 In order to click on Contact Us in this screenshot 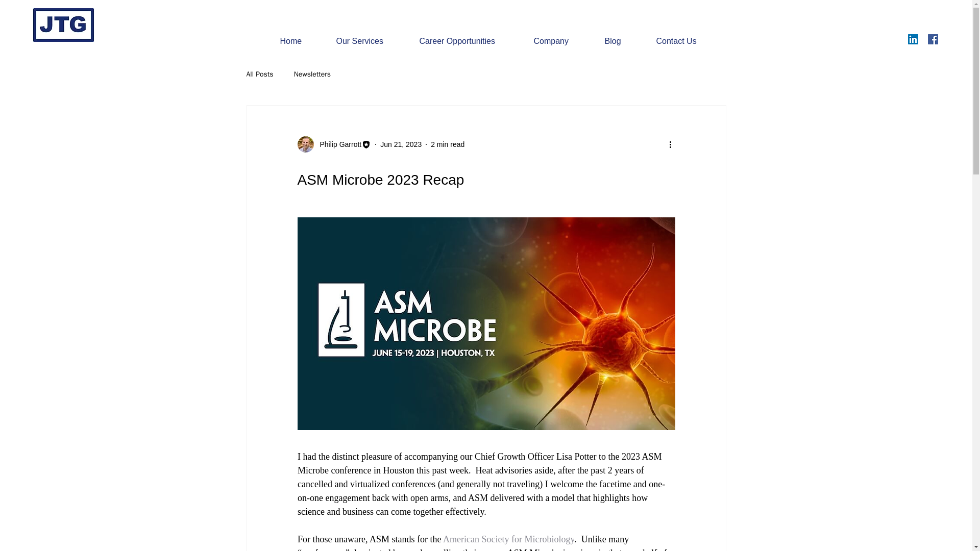, I will do `click(686, 41)`.